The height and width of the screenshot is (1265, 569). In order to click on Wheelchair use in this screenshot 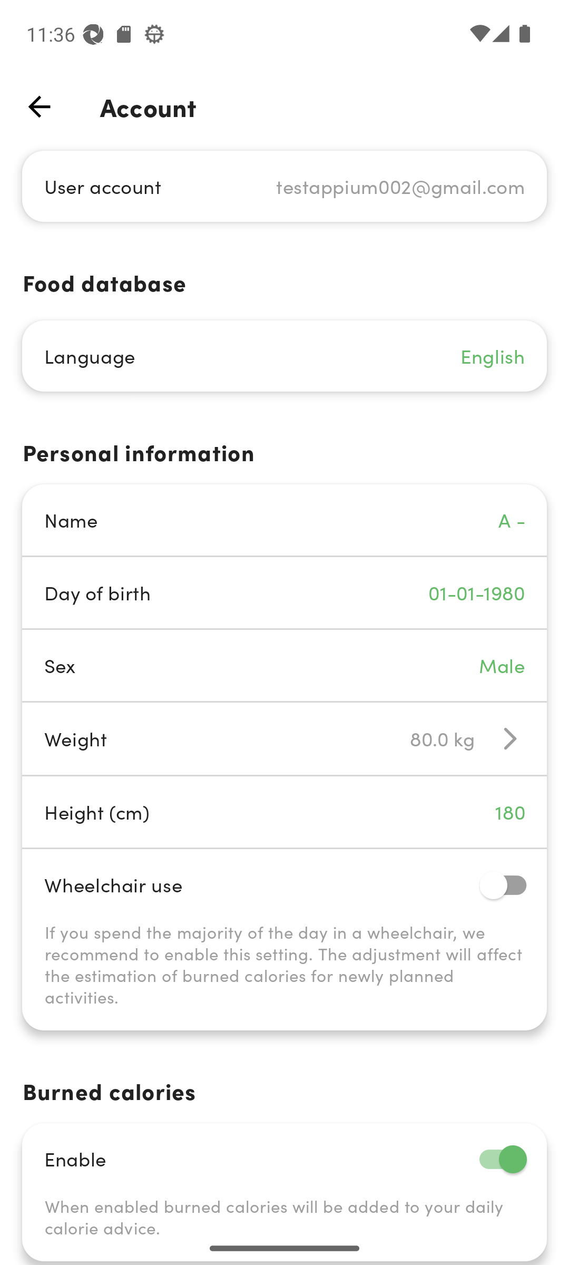, I will do `click(284, 884)`.